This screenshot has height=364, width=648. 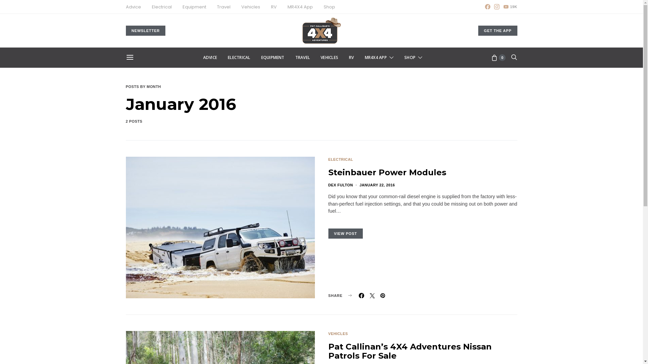 I want to click on Advice, so click(x=133, y=7).